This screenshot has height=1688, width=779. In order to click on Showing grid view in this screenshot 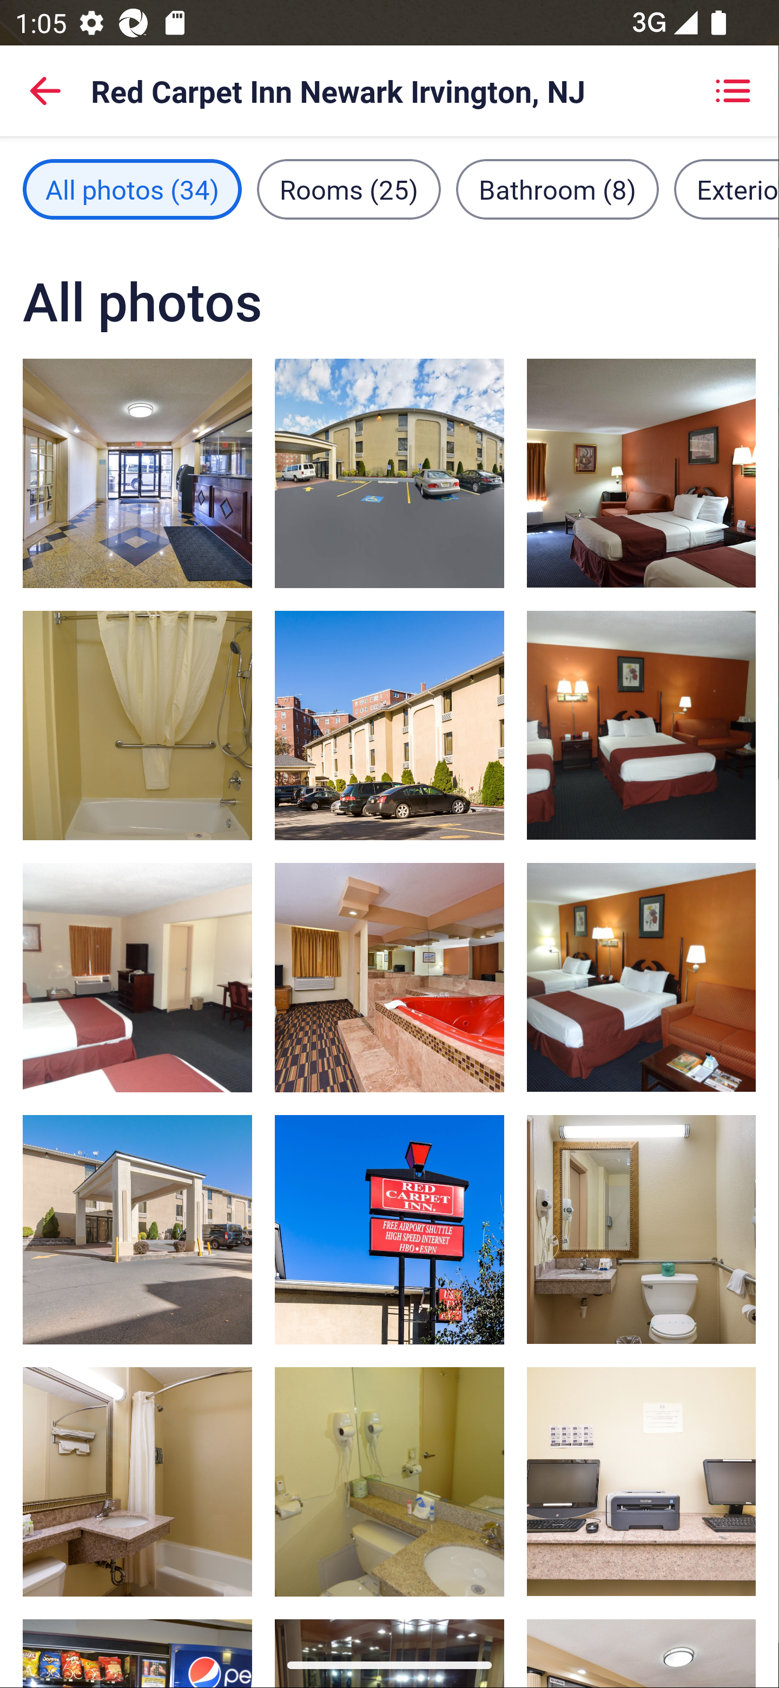, I will do `click(732, 91)`.